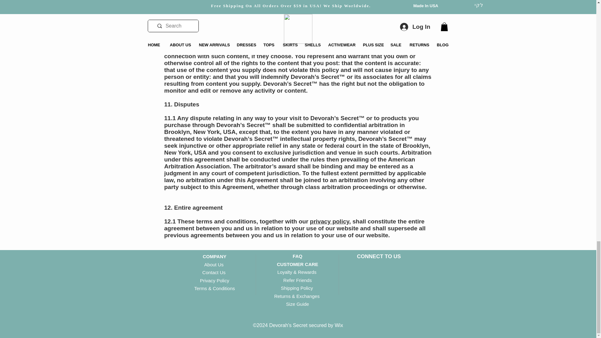 The image size is (601, 338). Describe the element at coordinates (214, 272) in the screenshot. I see `Contact Us ` at that location.